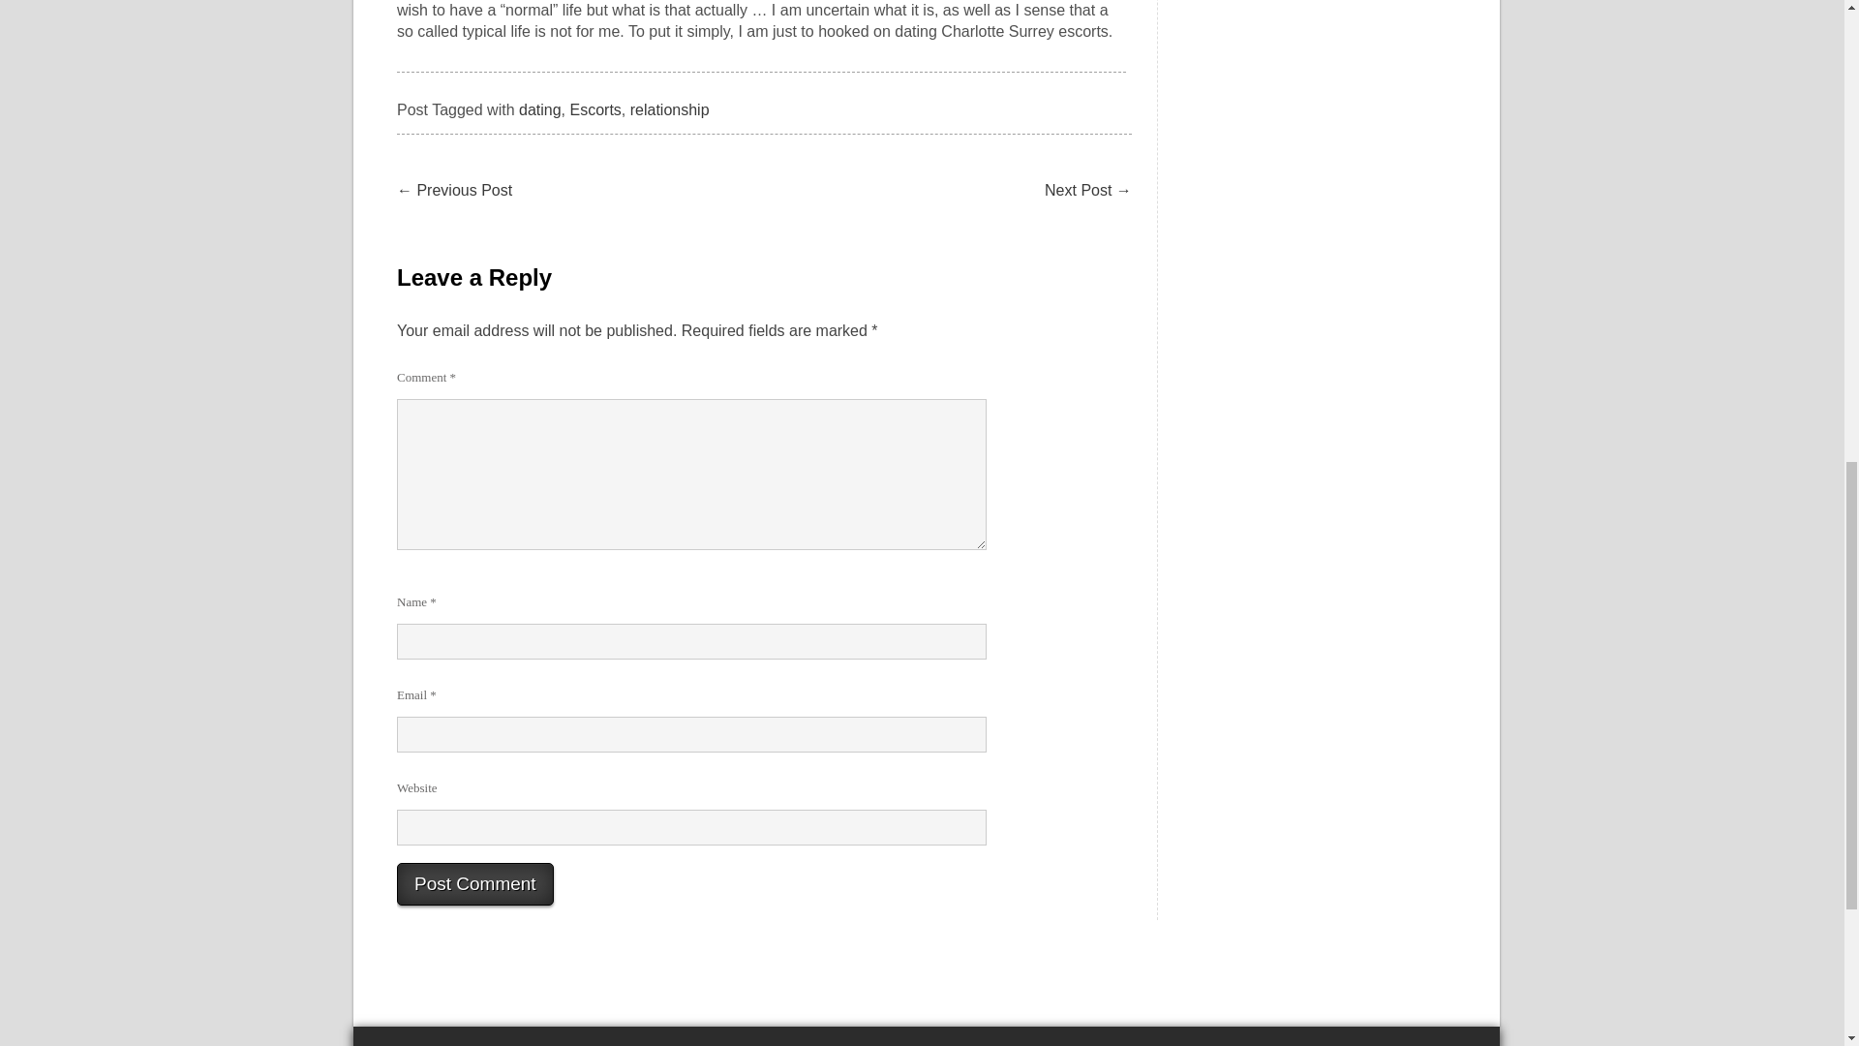 Image resolution: width=1859 pixels, height=1046 pixels. Describe the element at coordinates (539, 109) in the screenshot. I see `dating` at that location.